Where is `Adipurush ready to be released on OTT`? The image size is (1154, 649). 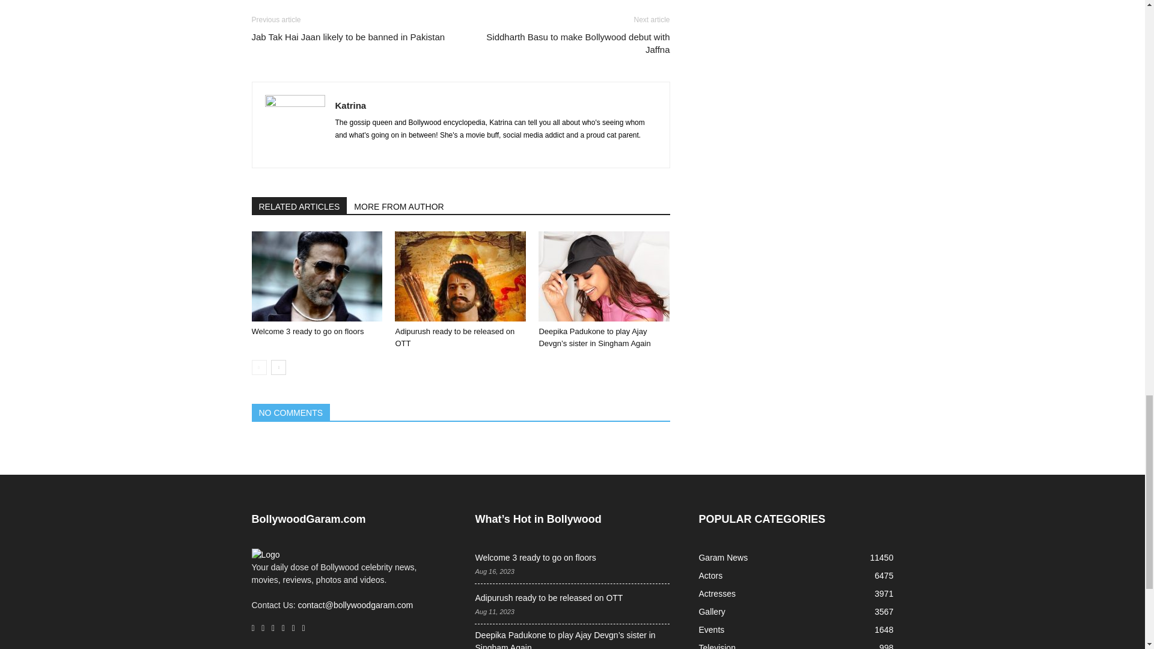 Adipurush ready to be released on OTT is located at coordinates (460, 276).